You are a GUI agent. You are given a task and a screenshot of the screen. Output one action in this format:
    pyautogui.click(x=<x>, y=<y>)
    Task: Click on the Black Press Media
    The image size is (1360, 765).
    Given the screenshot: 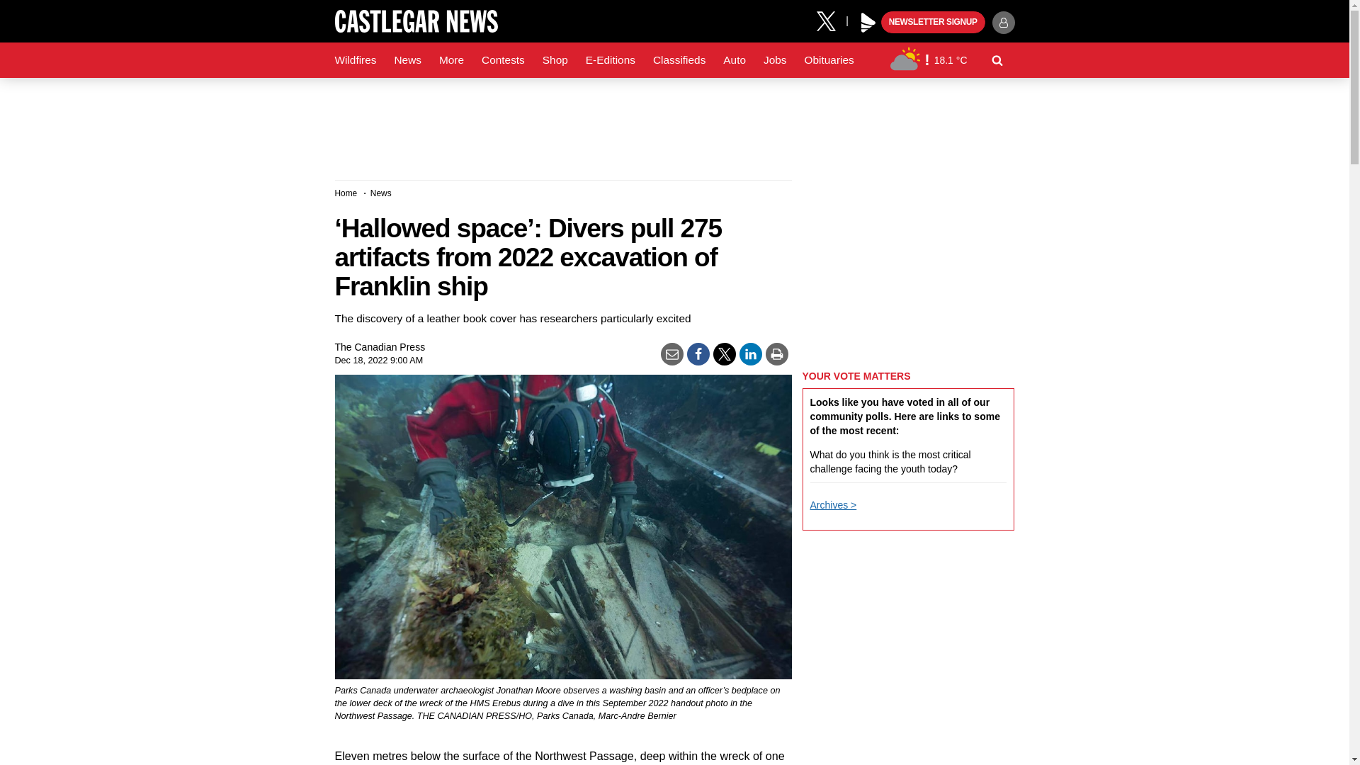 What is the action you would take?
    pyautogui.click(x=868, y=23)
    